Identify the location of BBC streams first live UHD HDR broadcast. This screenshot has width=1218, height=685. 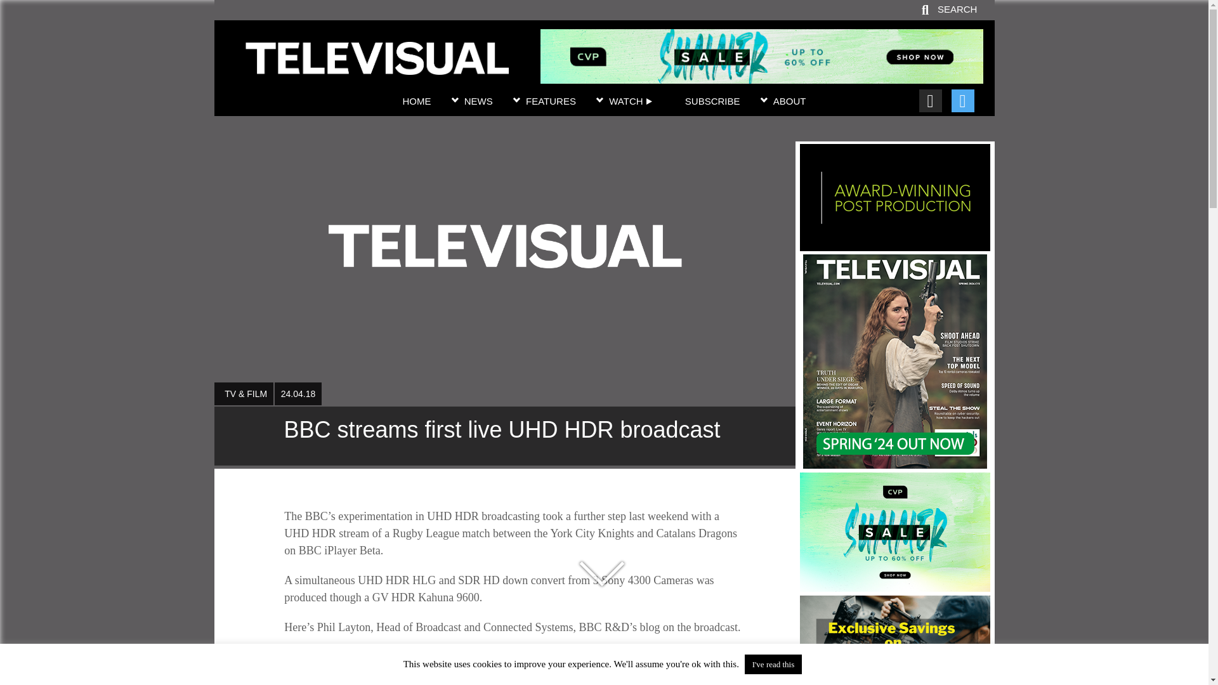
(504, 436).